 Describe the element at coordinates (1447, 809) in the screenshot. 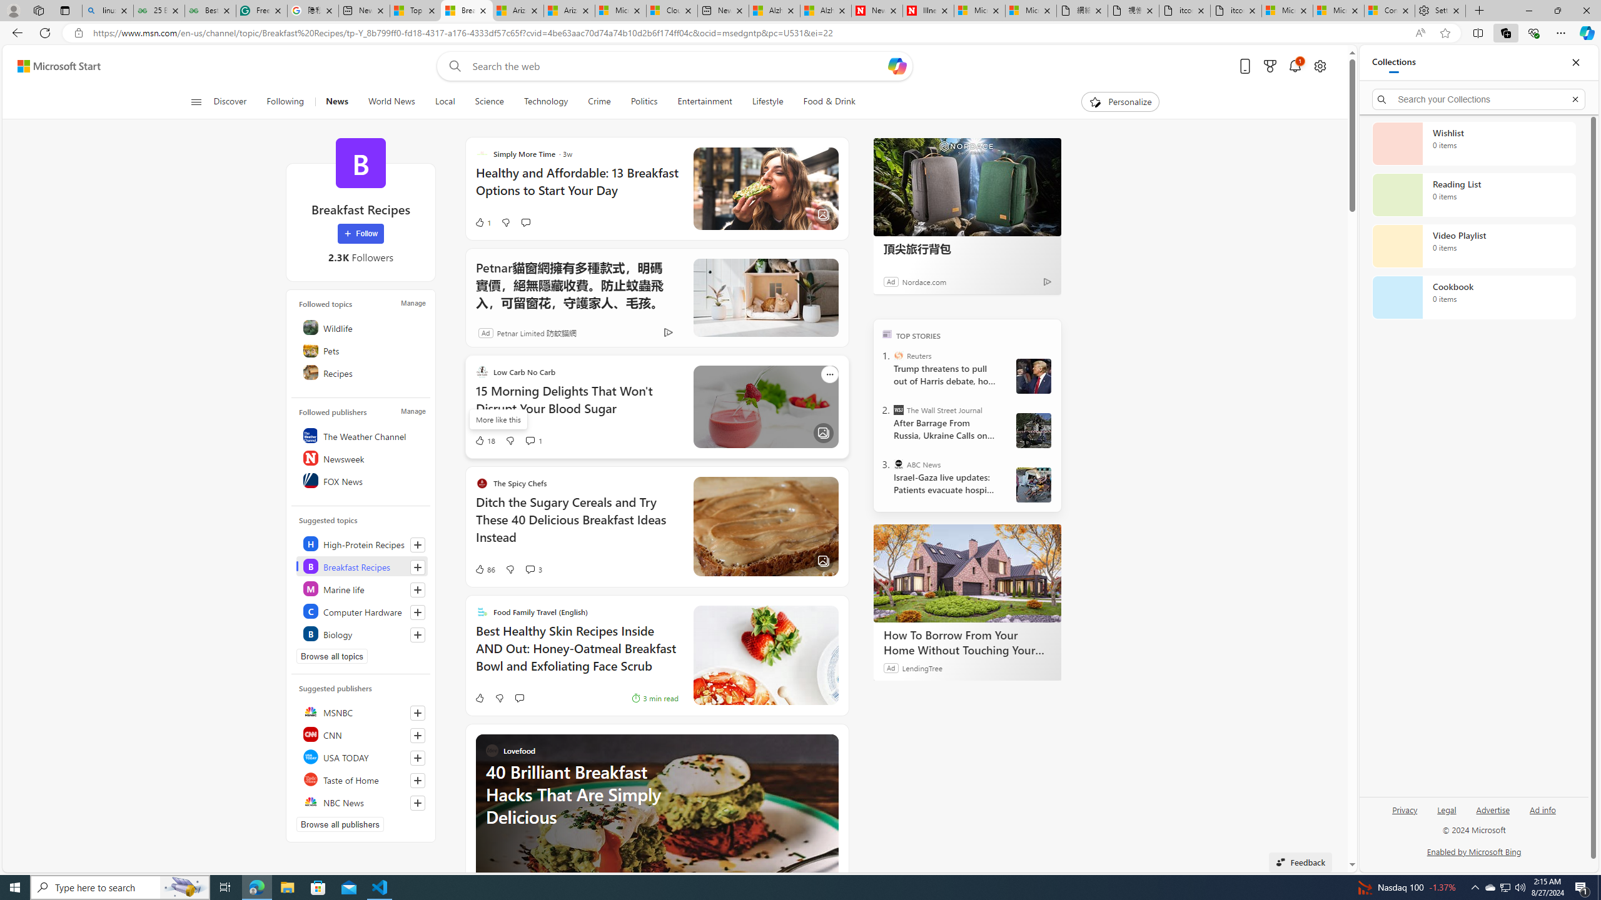

I see `Legal` at that location.